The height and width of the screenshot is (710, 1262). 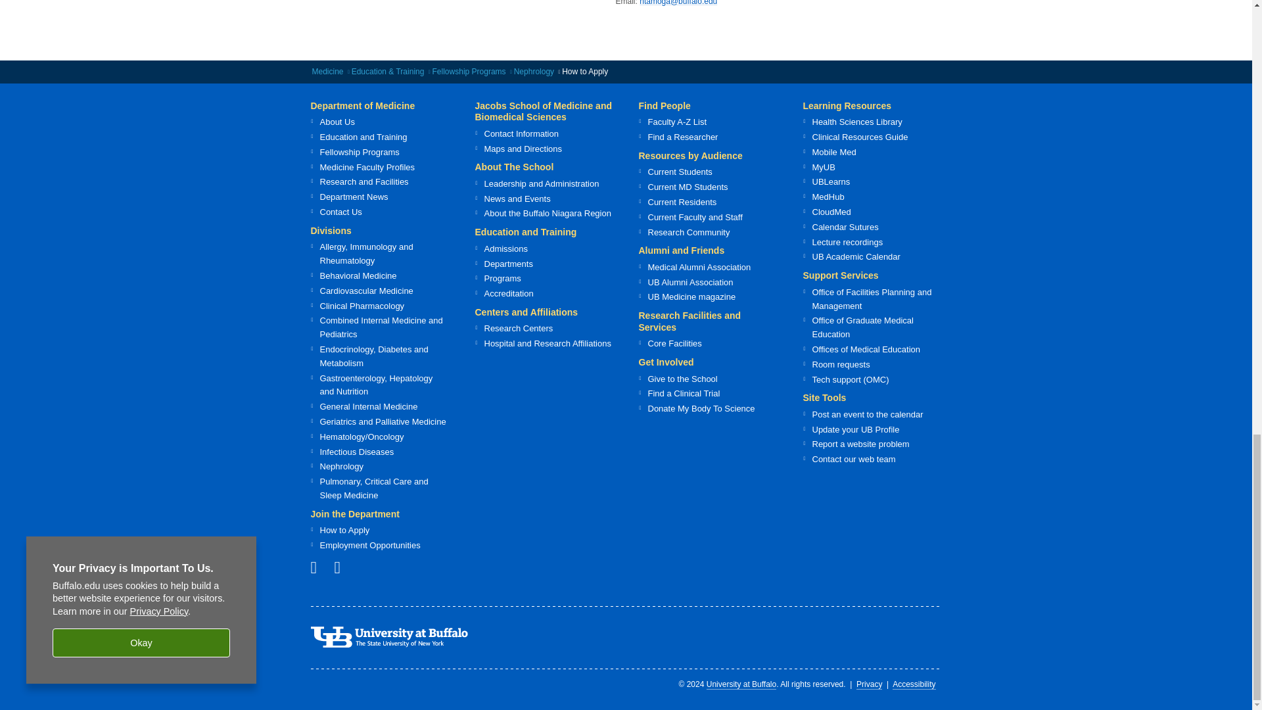 I want to click on Facebook group, so click(x=318, y=567).